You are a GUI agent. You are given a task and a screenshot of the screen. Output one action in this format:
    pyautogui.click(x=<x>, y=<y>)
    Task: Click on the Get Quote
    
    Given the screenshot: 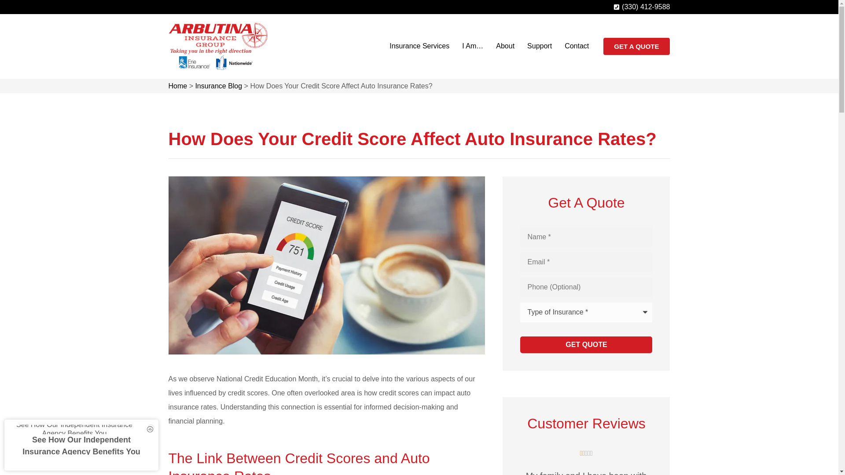 What is the action you would take?
    pyautogui.click(x=586, y=345)
    